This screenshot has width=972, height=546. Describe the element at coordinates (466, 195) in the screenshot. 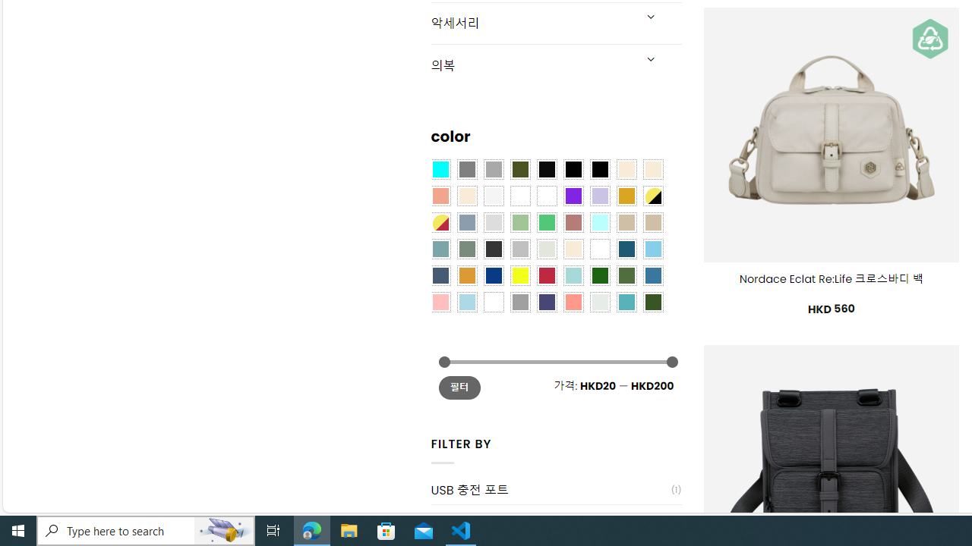

I see `Cream` at that location.